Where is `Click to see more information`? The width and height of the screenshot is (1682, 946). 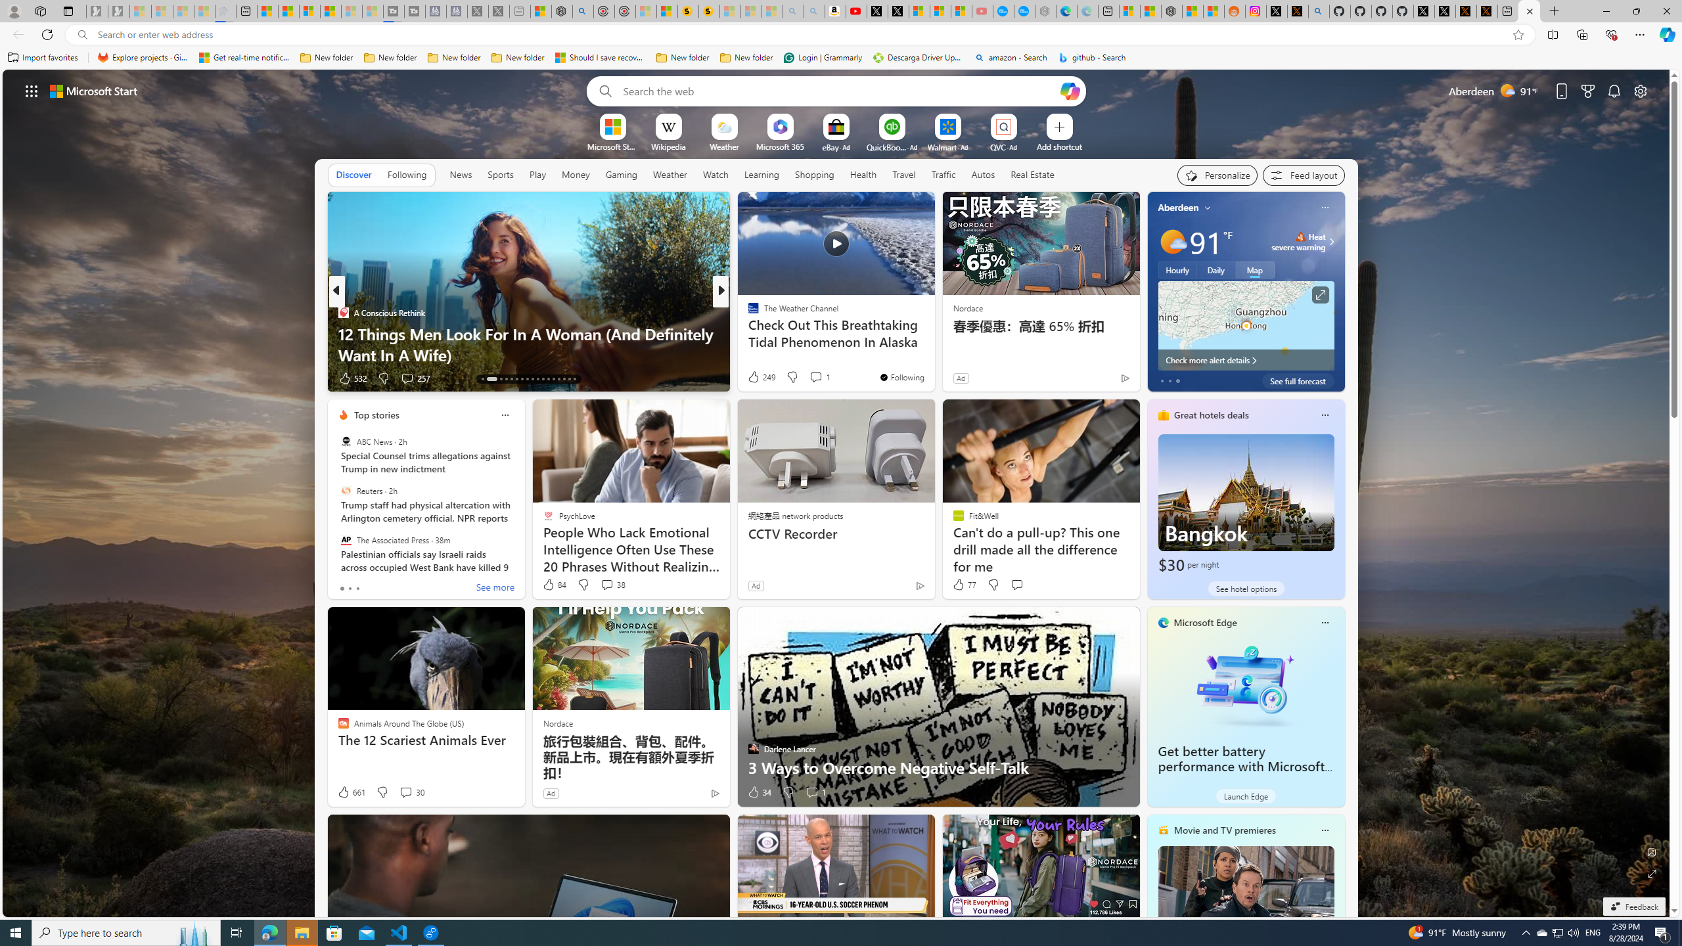 Click to see more information is located at coordinates (1320, 295).